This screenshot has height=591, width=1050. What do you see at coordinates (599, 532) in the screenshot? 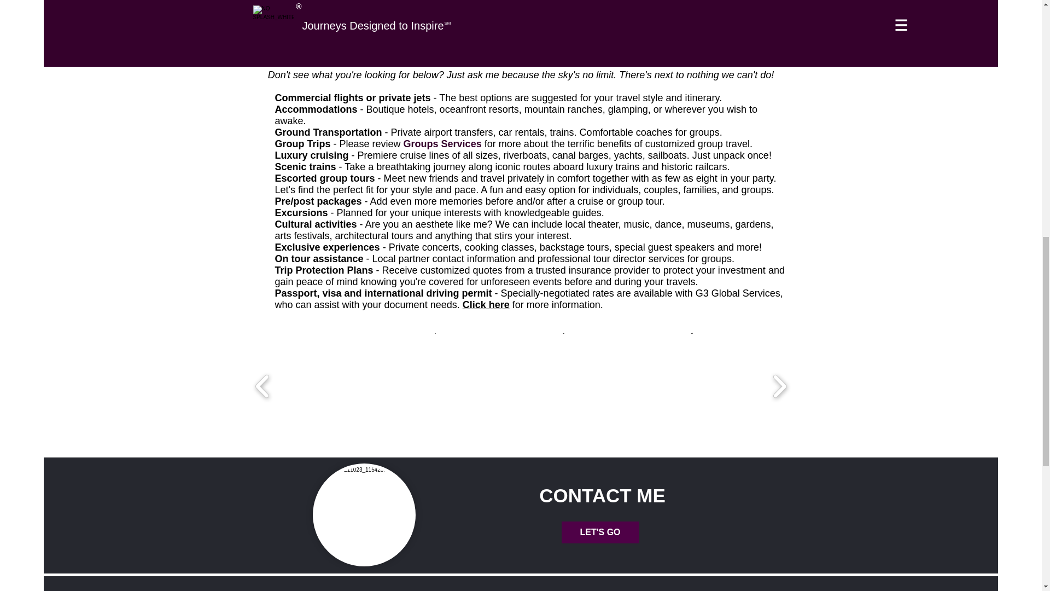
I see `LET'S GO` at bounding box center [599, 532].